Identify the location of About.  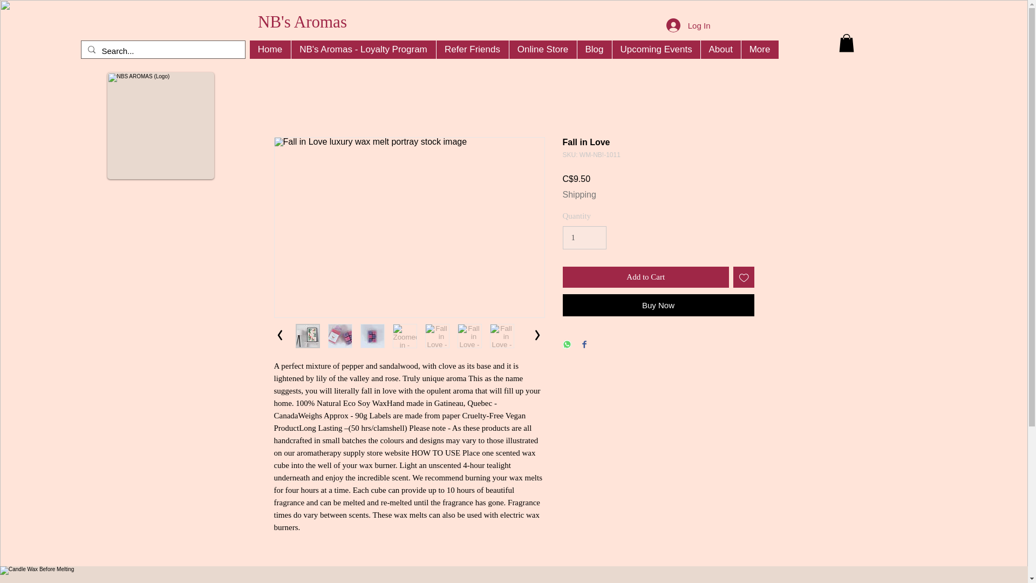
(720, 50).